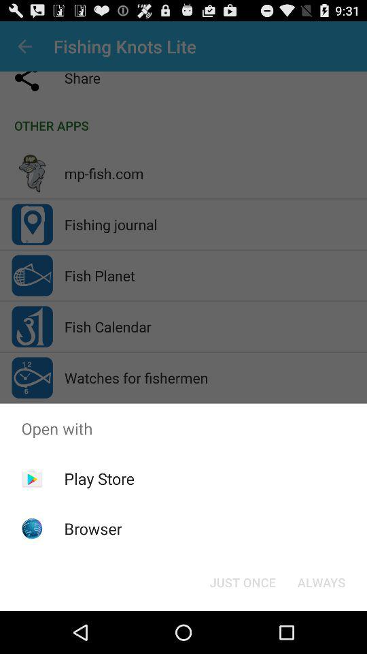  What do you see at coordinates (321, 582) in the screenshot?
I see `scroll to always` at bounding box center [321, 582].